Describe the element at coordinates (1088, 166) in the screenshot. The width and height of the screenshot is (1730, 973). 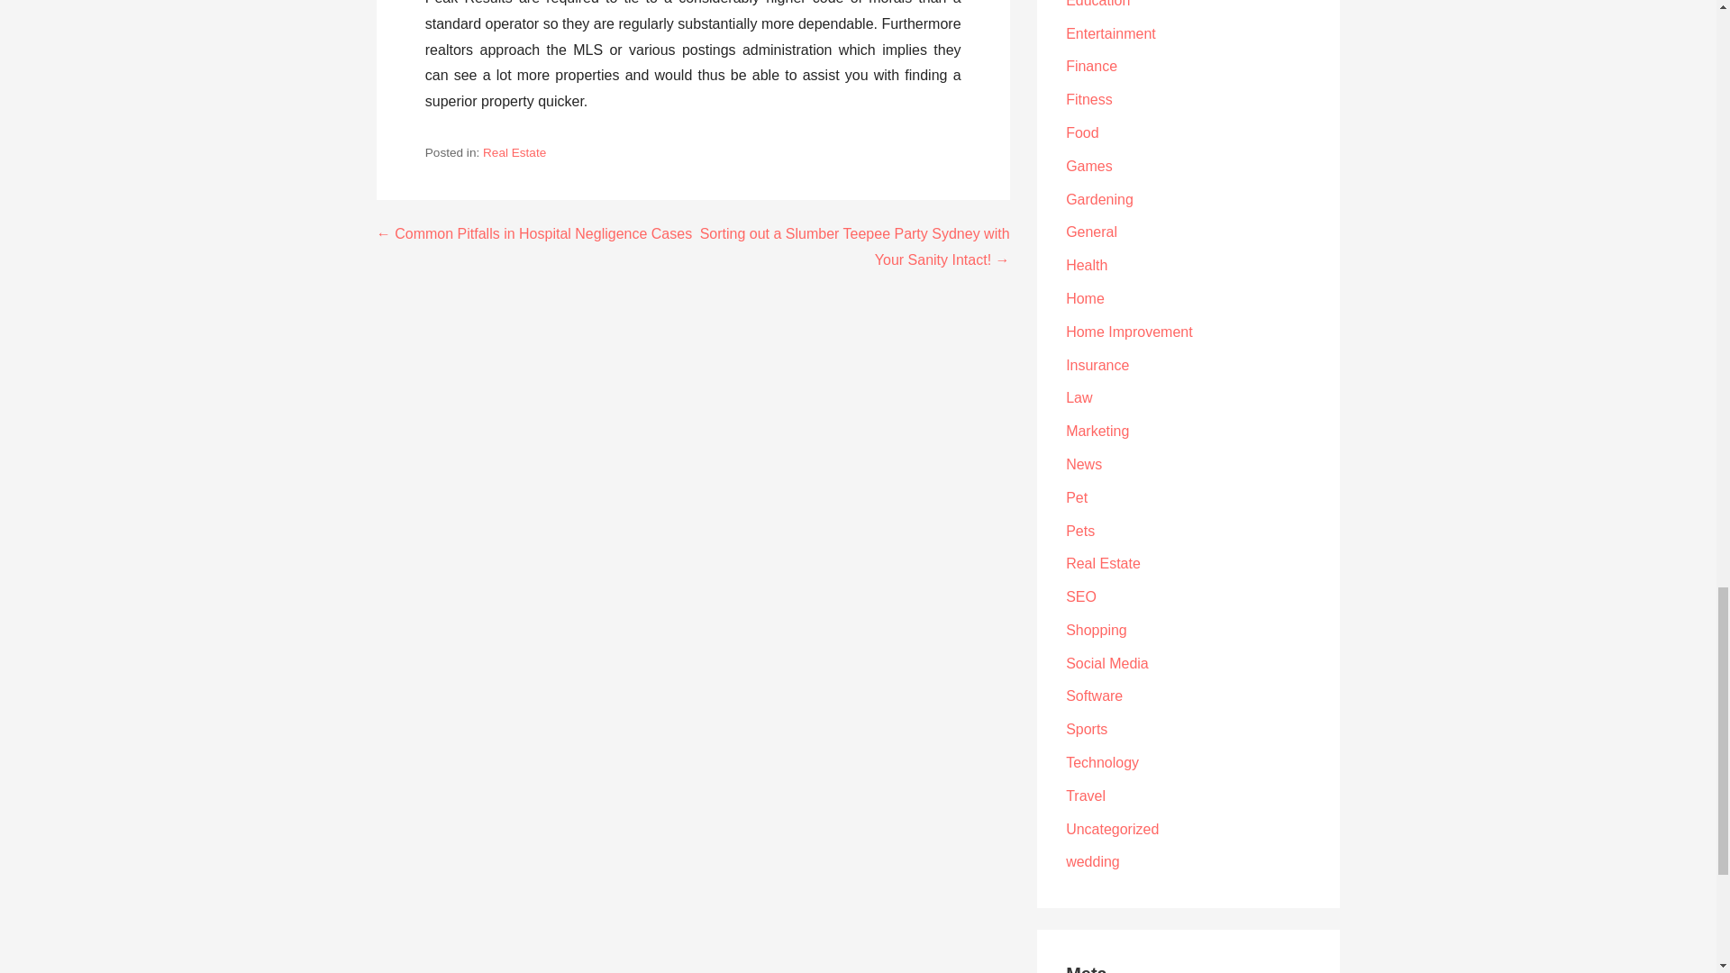
I see `Games` at that location.